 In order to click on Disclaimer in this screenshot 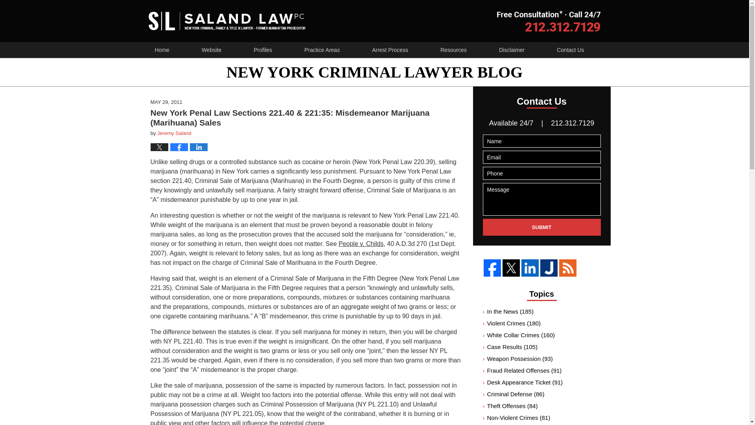, I will do `click(512, 50)`.